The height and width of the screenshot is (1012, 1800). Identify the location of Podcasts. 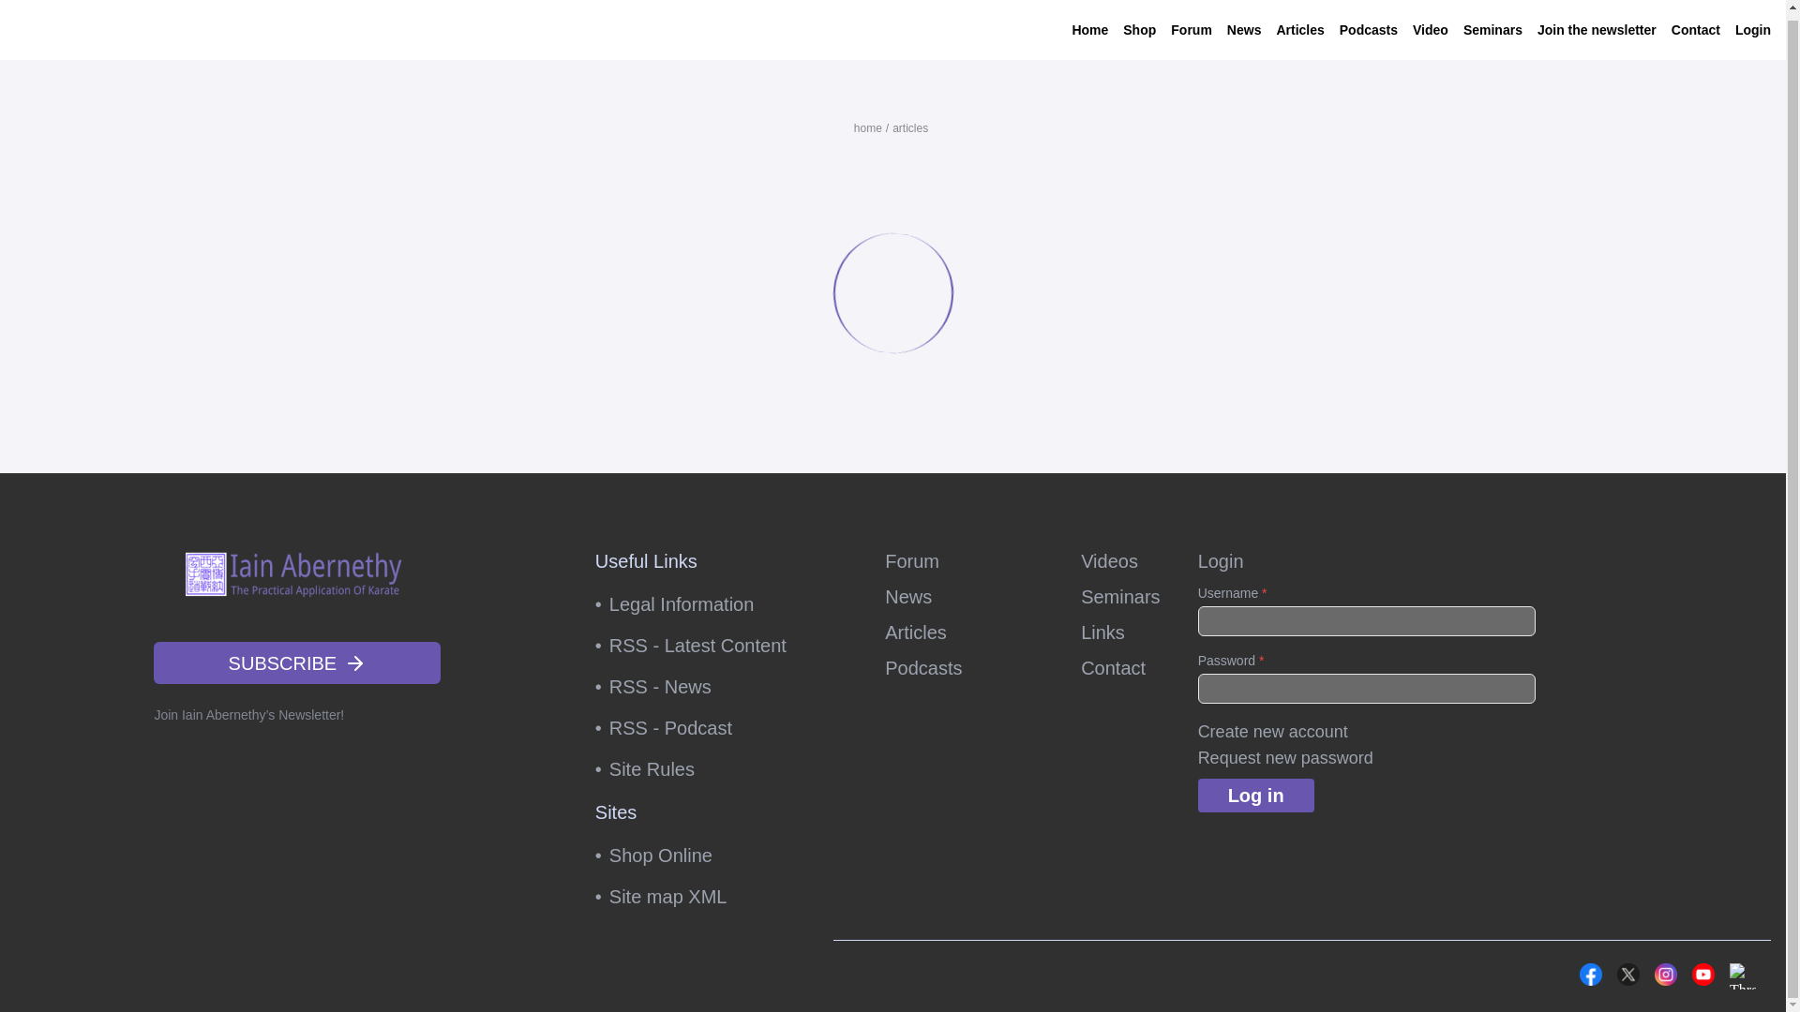
(1369, 23).